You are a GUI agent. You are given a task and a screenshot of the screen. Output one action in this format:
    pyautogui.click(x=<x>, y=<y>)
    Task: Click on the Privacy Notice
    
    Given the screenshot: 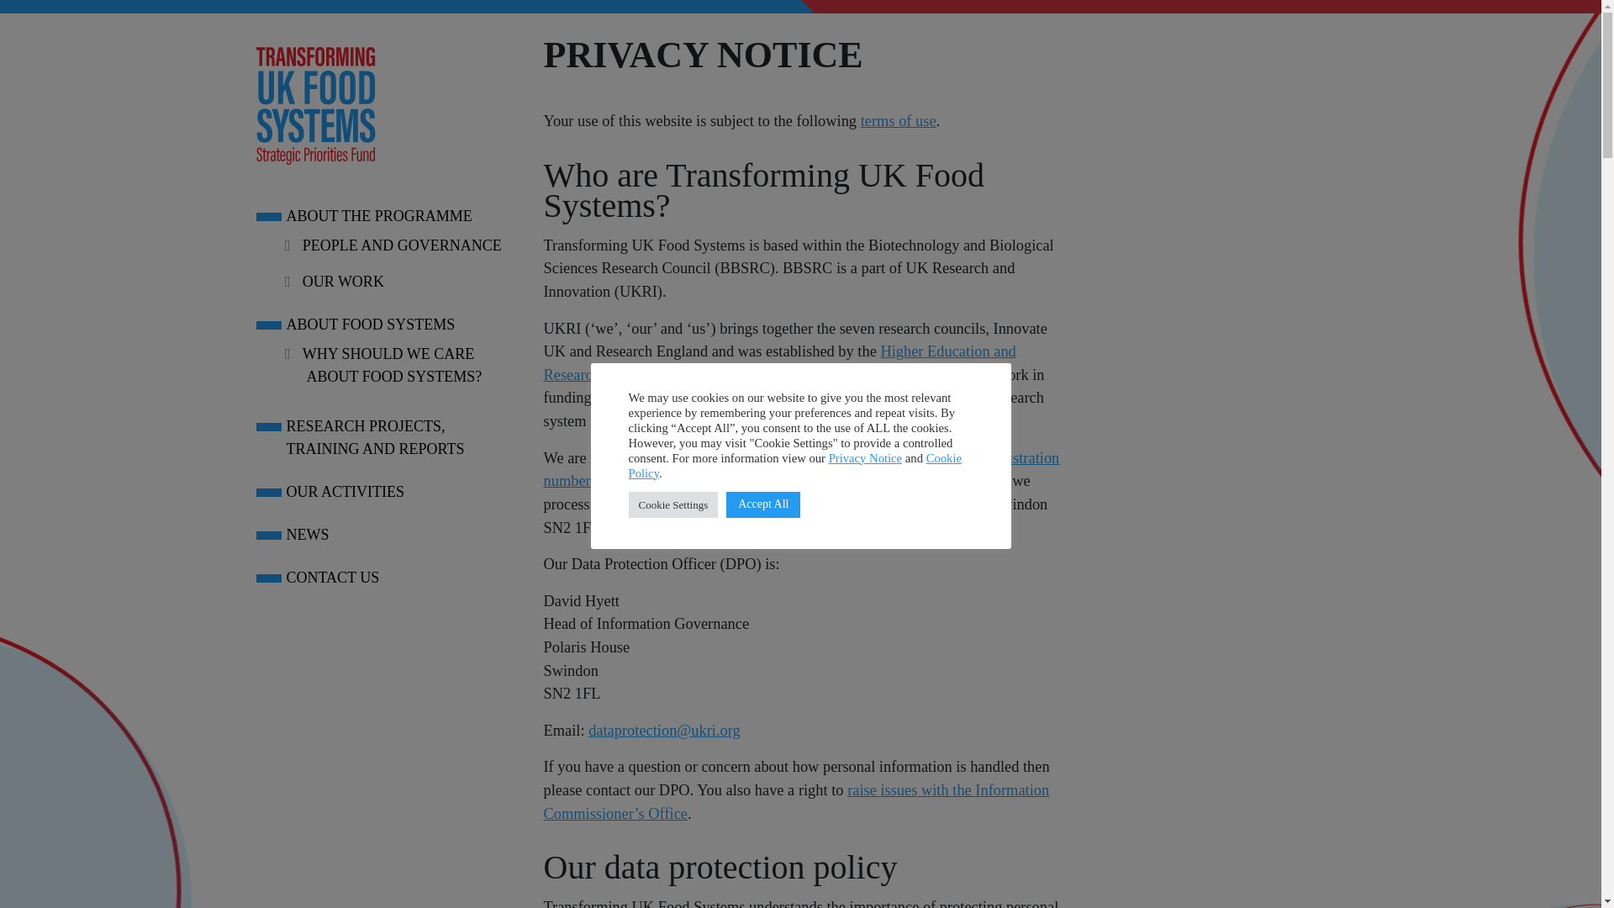 What is the action you would take?
    pyautogui.click(x=866, y=457)
    